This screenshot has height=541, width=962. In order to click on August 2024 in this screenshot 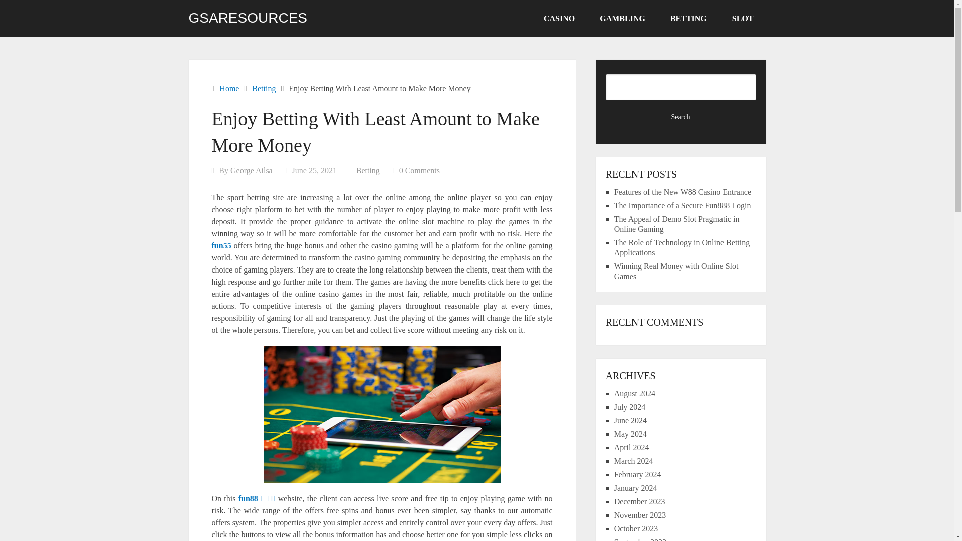, I will do `click(634, 393)`.